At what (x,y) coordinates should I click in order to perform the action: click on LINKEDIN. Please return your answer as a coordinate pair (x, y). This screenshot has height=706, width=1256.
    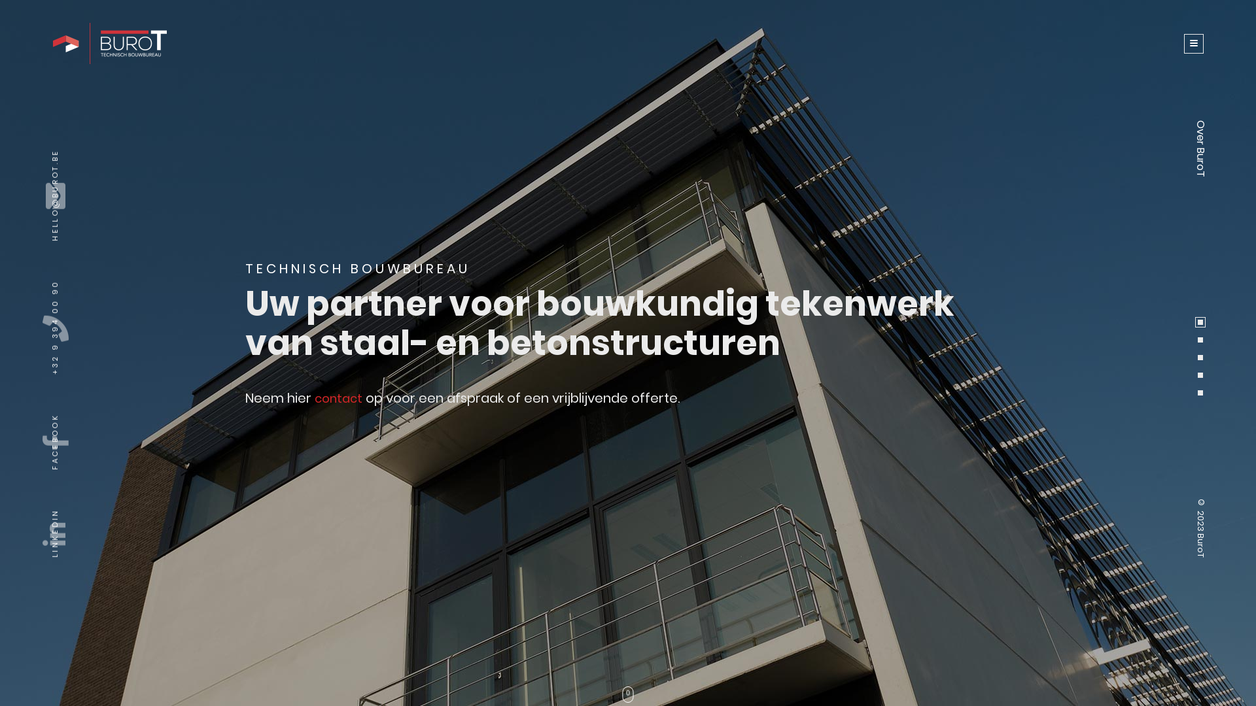
    Looking at the image, I should click on (84, 503).